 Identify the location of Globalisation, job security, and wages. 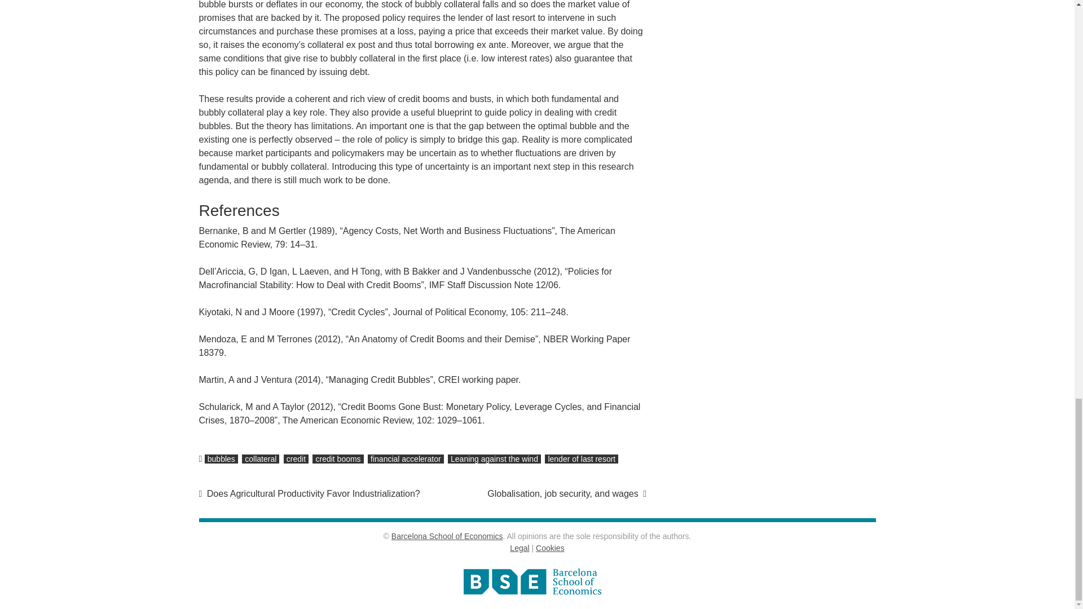
(567, 494).